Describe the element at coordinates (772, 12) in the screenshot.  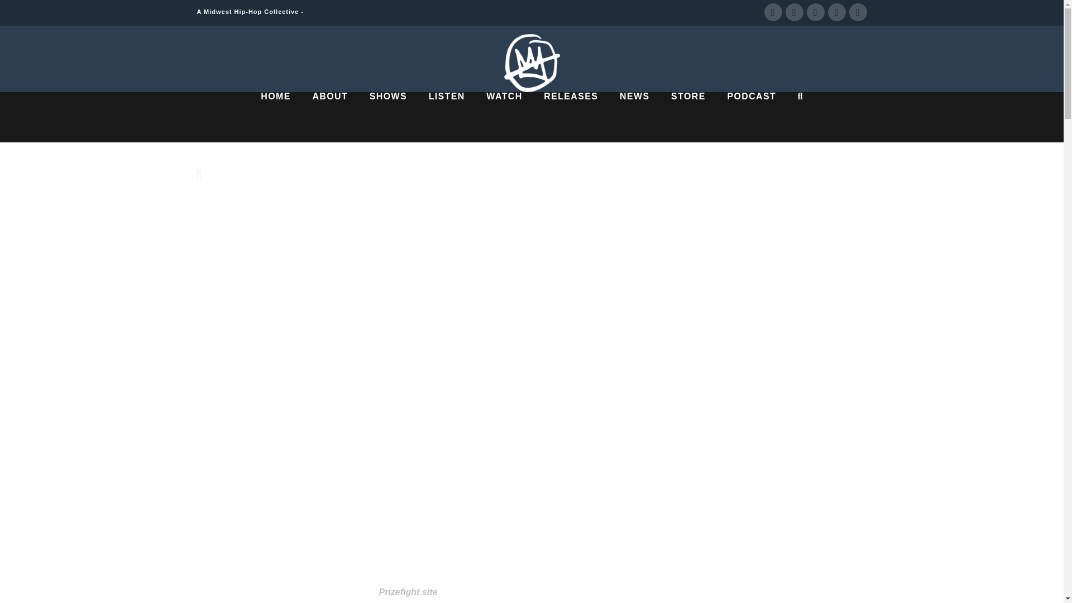
I see `Facebook` at that location.